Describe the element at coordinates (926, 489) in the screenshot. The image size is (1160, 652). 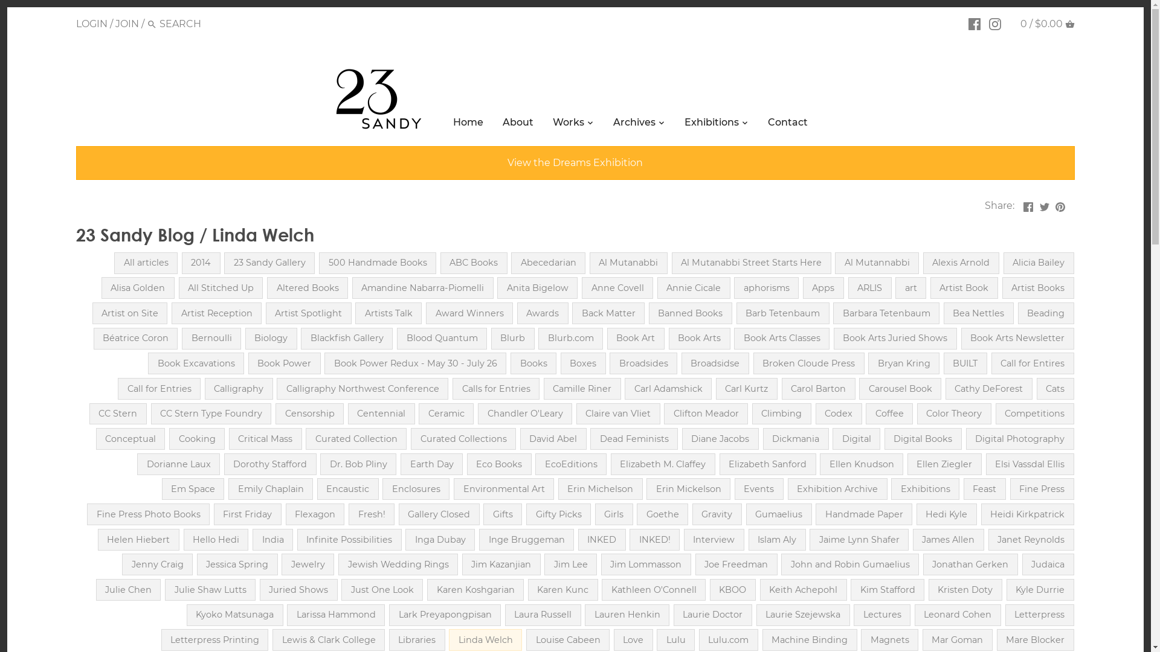
I see `Exhibitions` at that location.